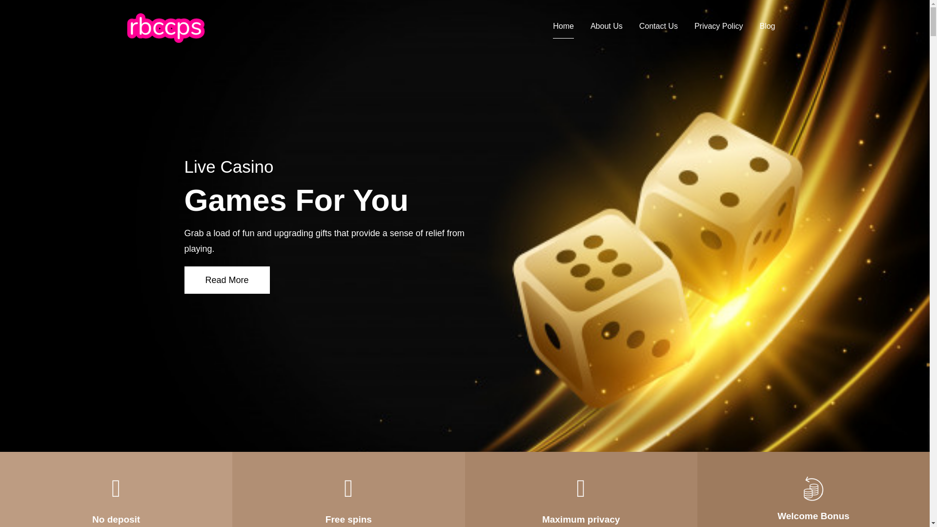  I want to click on Privacy Policy, so click(718, 26).